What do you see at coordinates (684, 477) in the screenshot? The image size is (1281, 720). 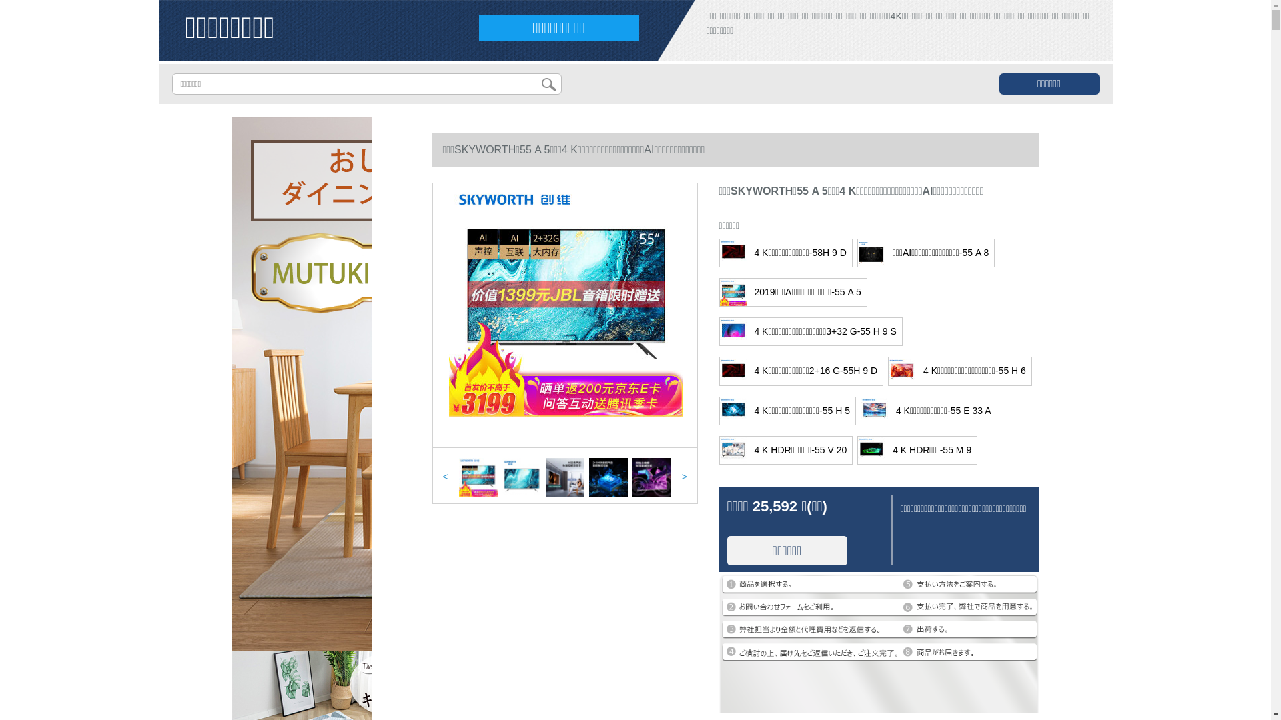 I see `>` at bounding box center [684, 477].